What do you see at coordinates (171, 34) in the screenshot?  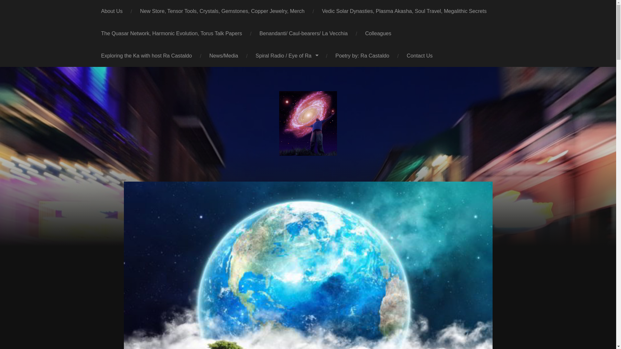 I see `The Quasar Network, Harmonic Evolution, Torus Talk Papers` at bounding box center [171, 34].